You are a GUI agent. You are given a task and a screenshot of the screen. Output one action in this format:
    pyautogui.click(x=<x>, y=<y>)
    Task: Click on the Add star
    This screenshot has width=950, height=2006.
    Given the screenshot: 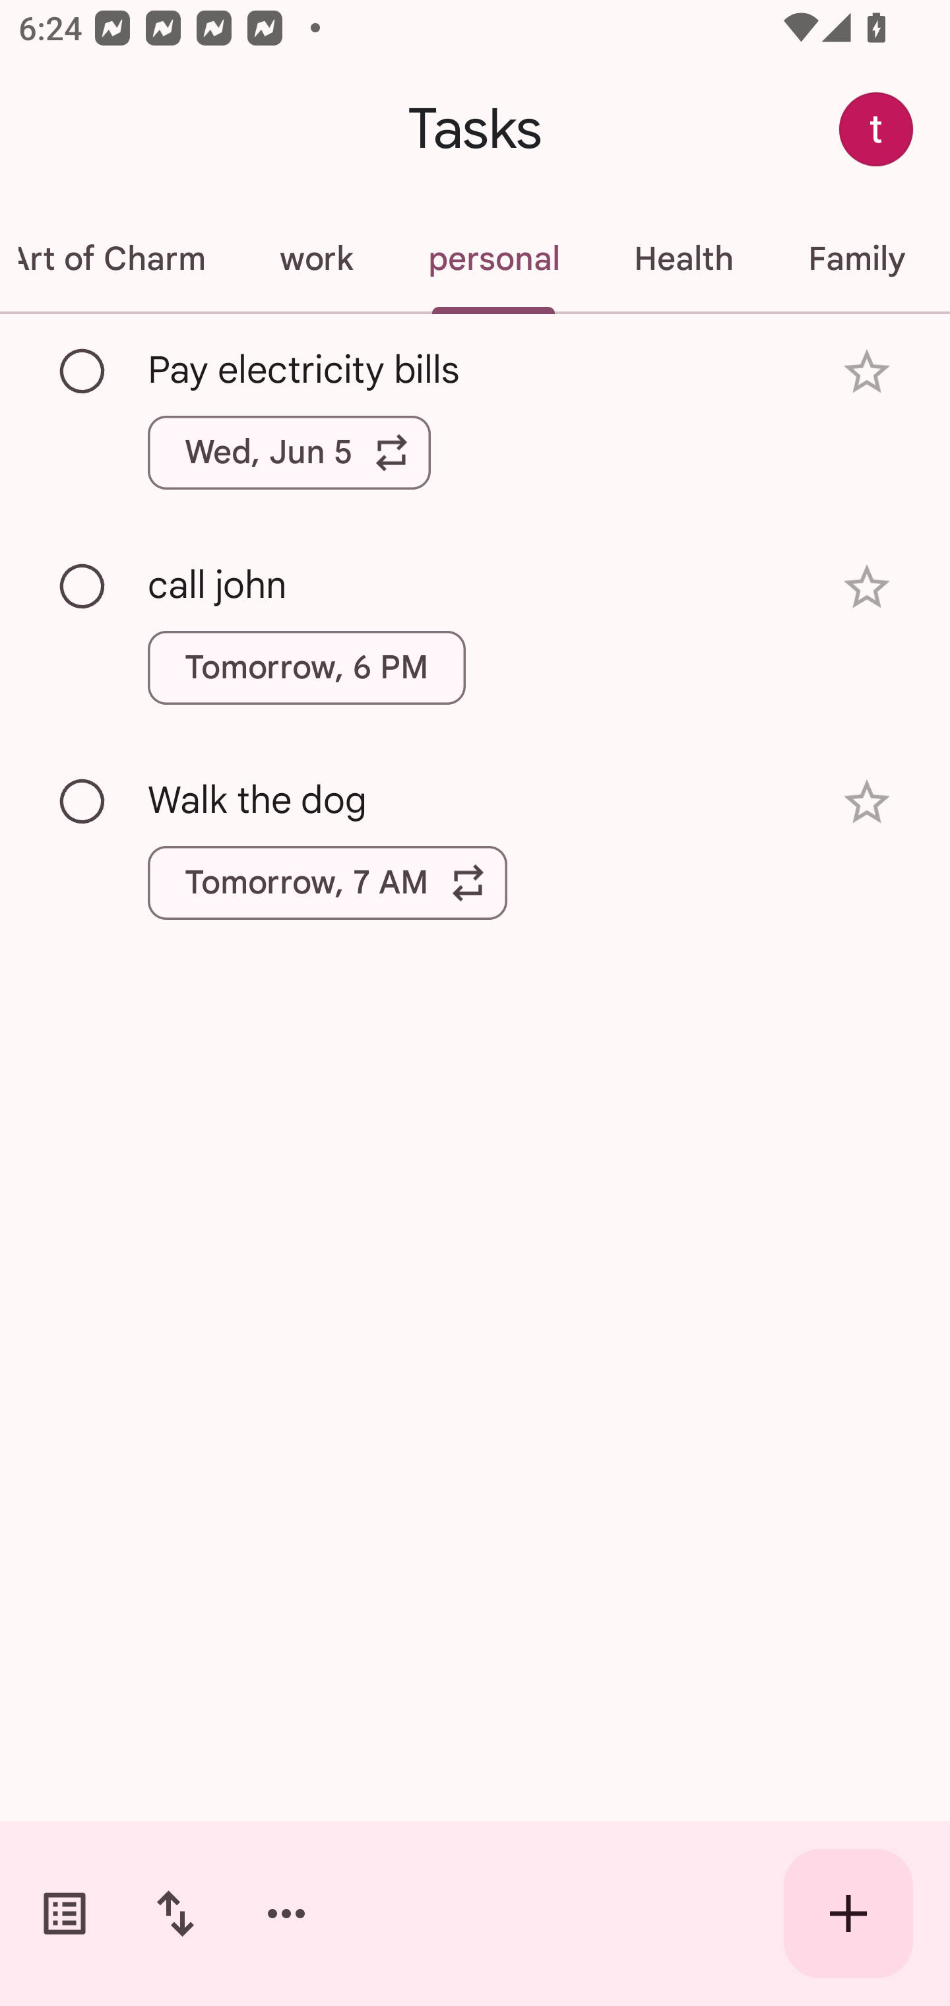 What is the action you would take?
    pyautogui.click(x=867, y=372)
    